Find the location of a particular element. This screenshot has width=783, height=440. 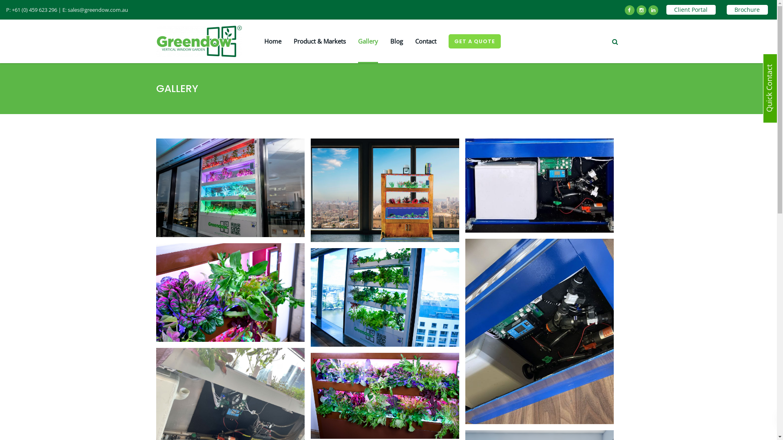

Product & Markets is located at coordinates (320, 42).